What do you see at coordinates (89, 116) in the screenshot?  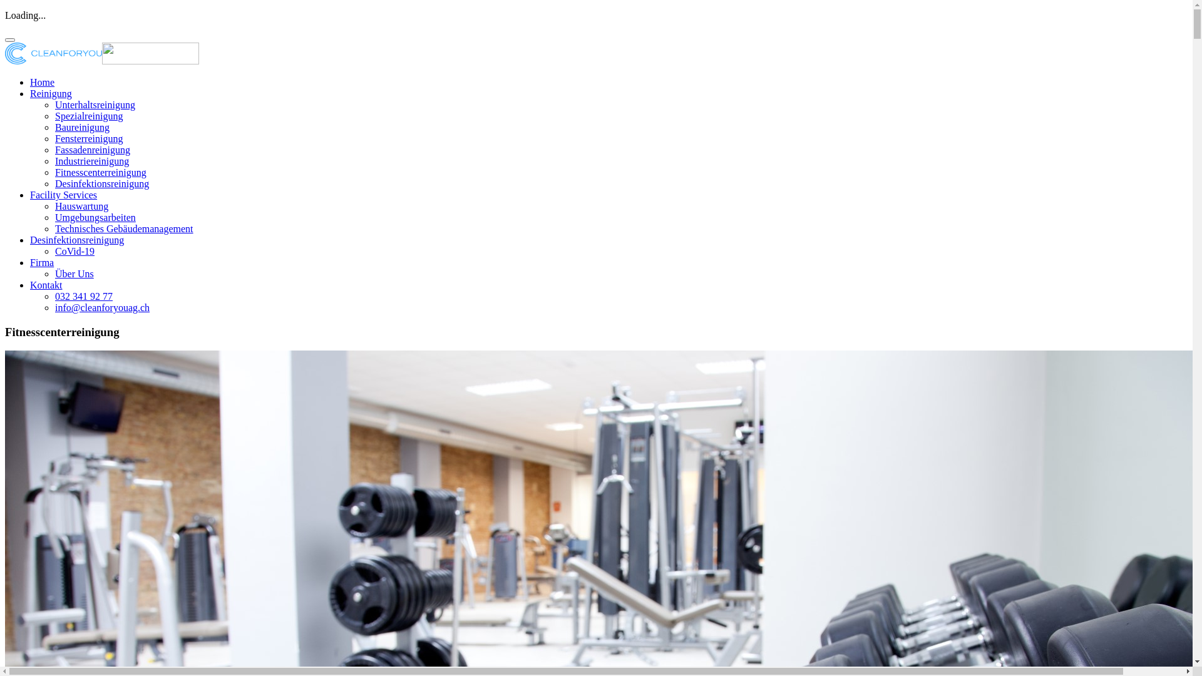 I see `Spezialreinigung` at bounding box center [89, 116].